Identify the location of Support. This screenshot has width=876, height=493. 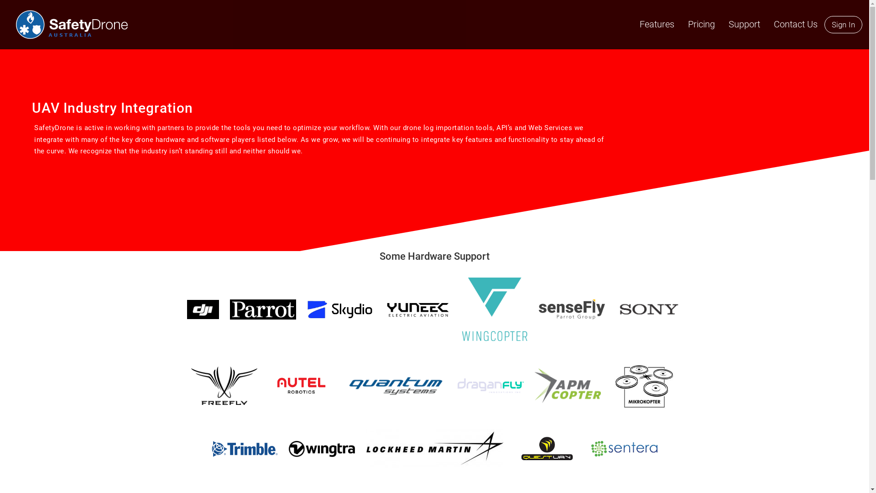
(745, 24).